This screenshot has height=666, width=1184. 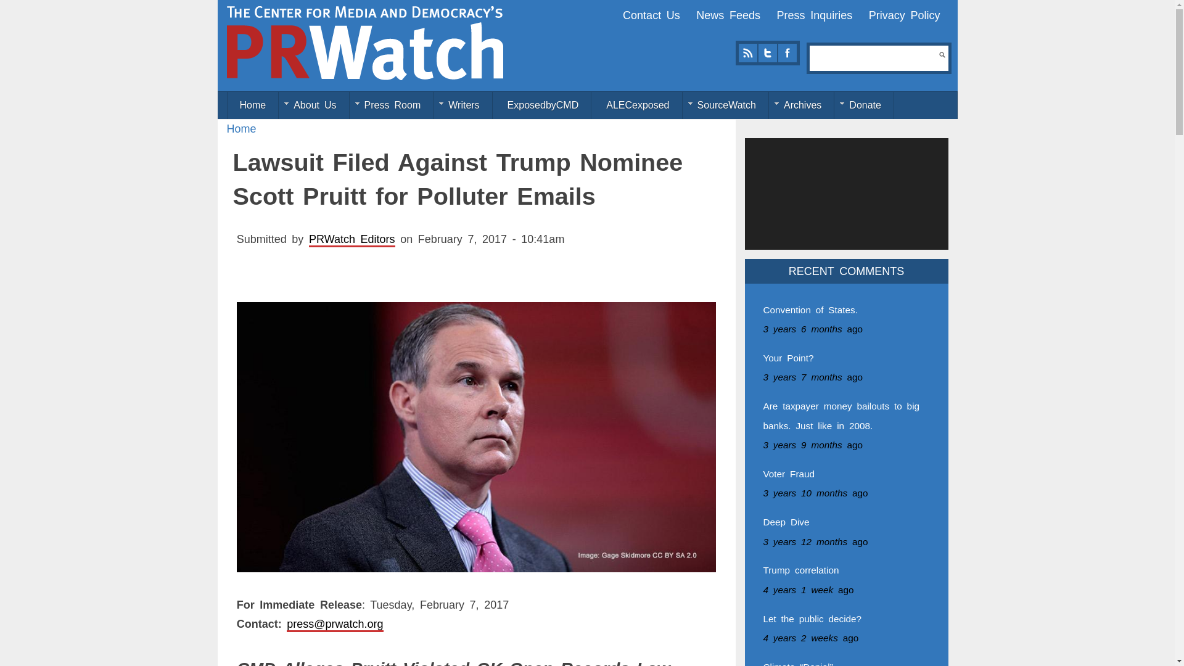 I want to click on Enter the terms you wish to search for., so click(x=874, y=58).